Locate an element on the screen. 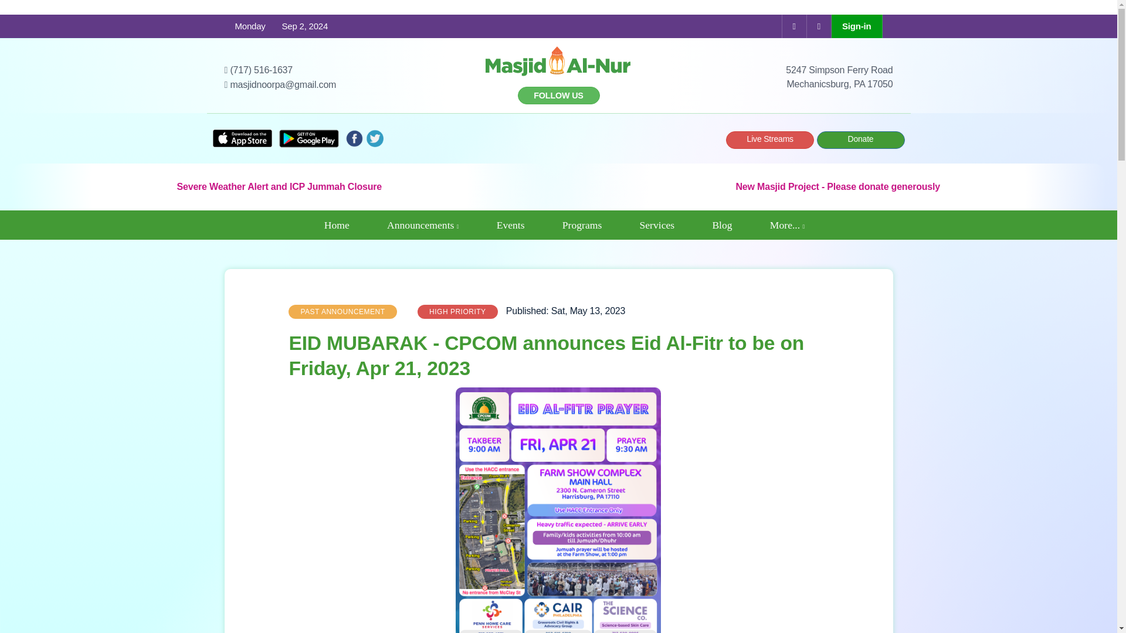 The height and width of the screenshot is (633, 1126). New Masjid Project - Please donate generously is located at coordinates (838, 186).